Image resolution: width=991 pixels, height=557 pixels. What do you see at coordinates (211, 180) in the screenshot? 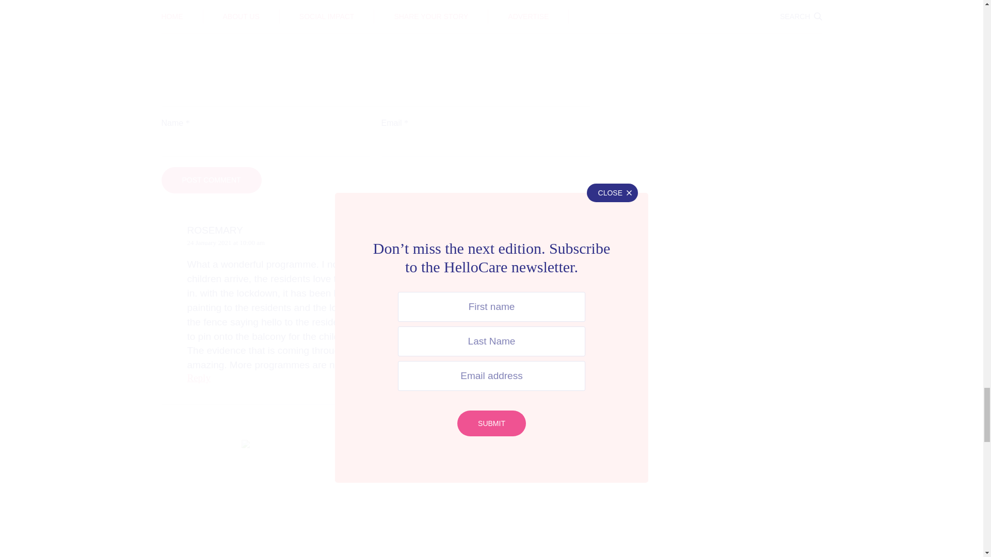
I see `Post Comment` at bounding box center [211, 180].